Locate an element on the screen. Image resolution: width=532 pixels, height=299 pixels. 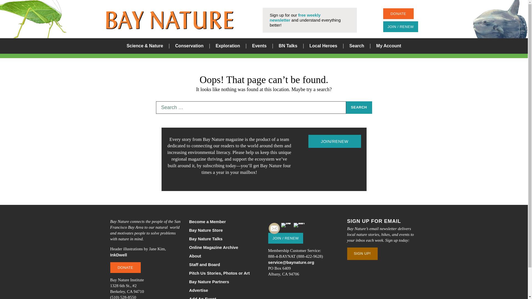
Events is located at coordinates (259, 46).